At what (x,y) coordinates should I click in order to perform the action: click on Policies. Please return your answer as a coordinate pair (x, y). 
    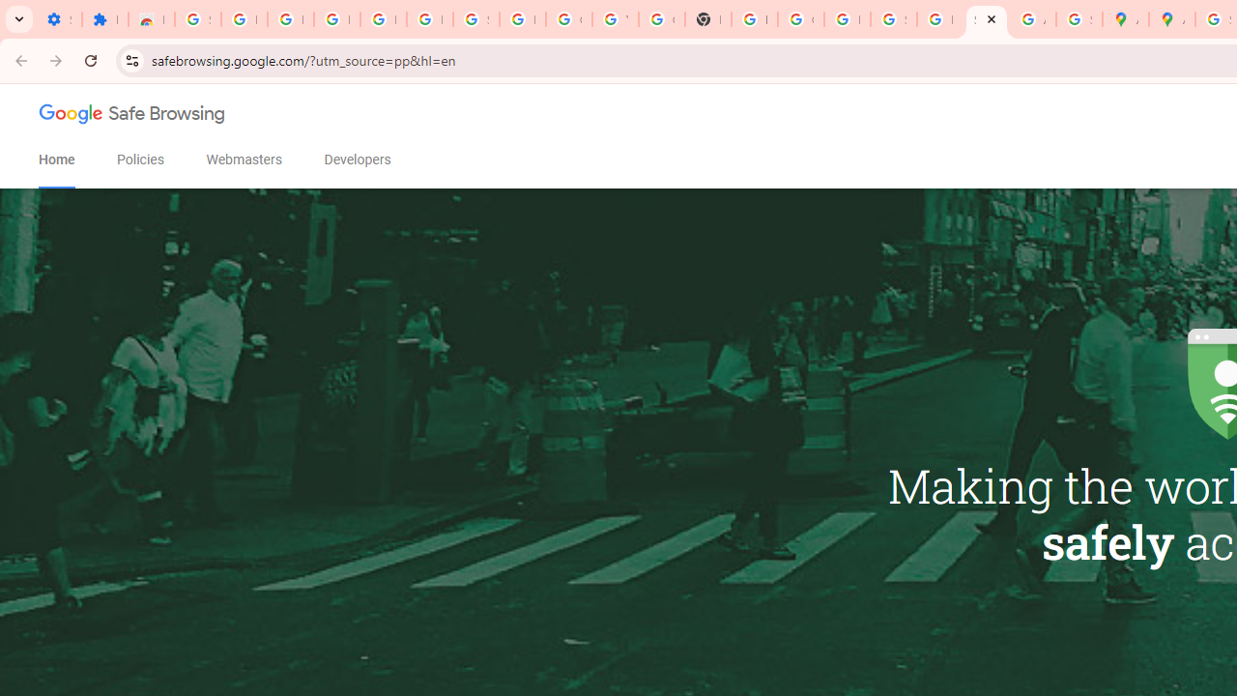
    Looking at the image, I should click on (141, 159).